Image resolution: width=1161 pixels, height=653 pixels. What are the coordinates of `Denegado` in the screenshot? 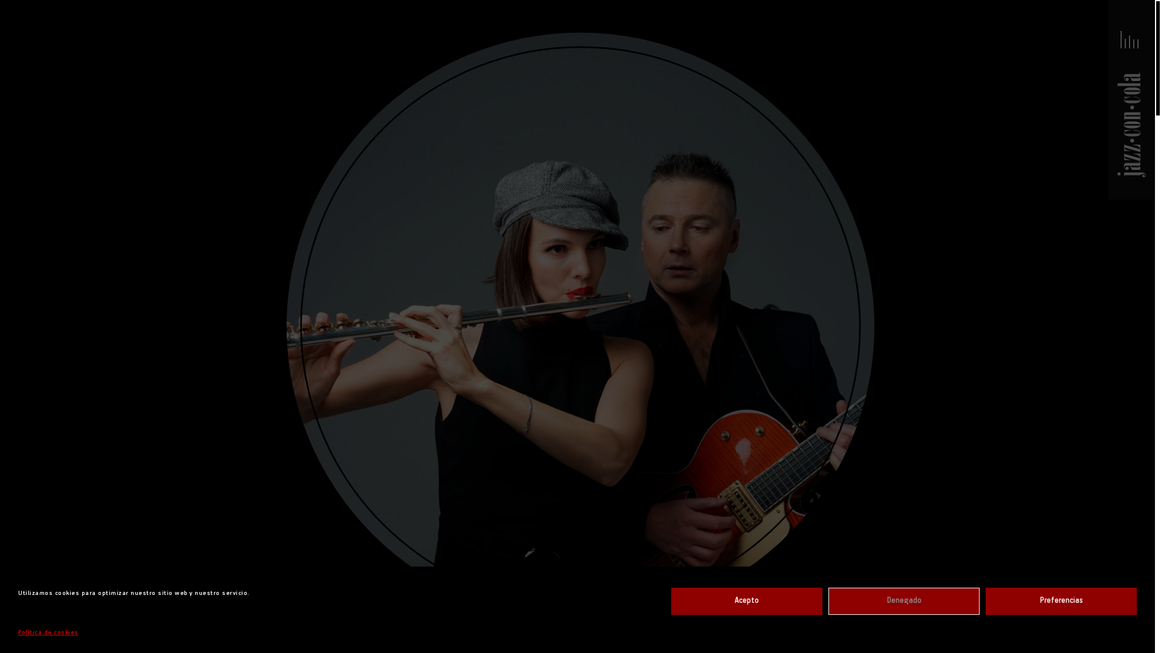 It's located at (904, 601).